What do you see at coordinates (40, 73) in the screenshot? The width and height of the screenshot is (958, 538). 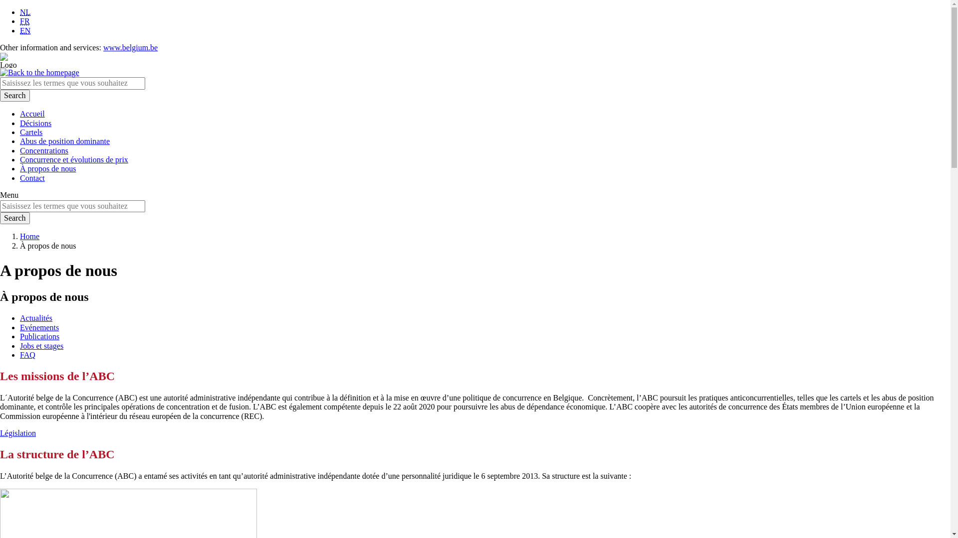 I see `Back to the homepage` at bounding box center [40, 73].